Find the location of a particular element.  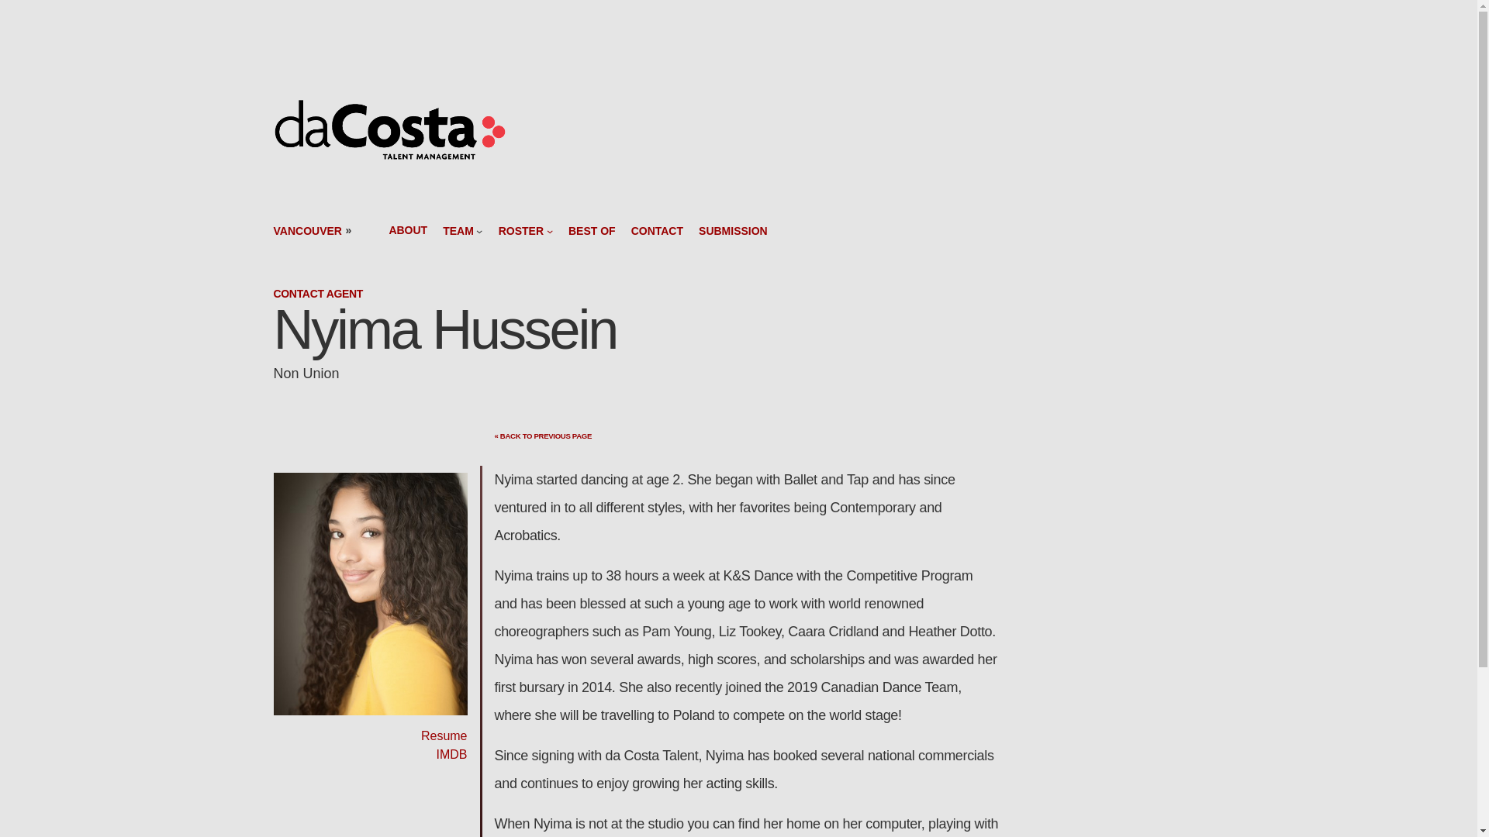

VANCOUVER is located at coordinates (306, 231).